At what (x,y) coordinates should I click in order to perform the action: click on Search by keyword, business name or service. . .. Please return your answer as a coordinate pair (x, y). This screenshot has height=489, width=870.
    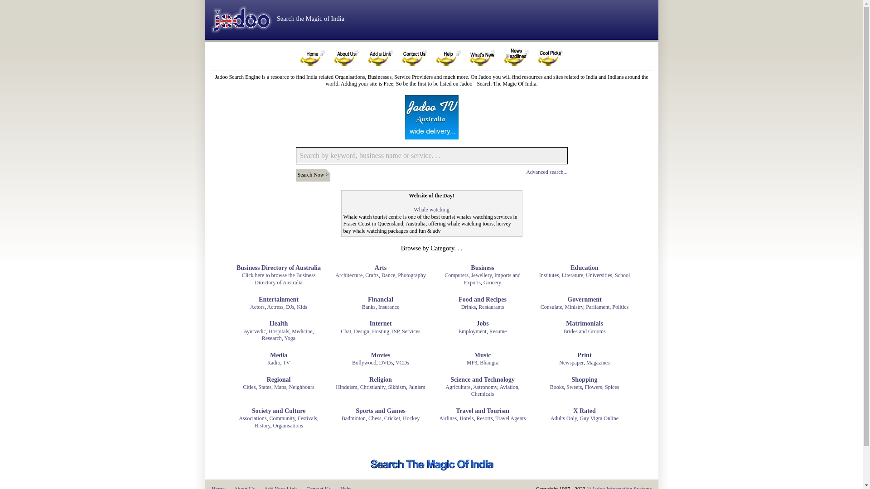
    Looking at the image, I should click on (431, 156).